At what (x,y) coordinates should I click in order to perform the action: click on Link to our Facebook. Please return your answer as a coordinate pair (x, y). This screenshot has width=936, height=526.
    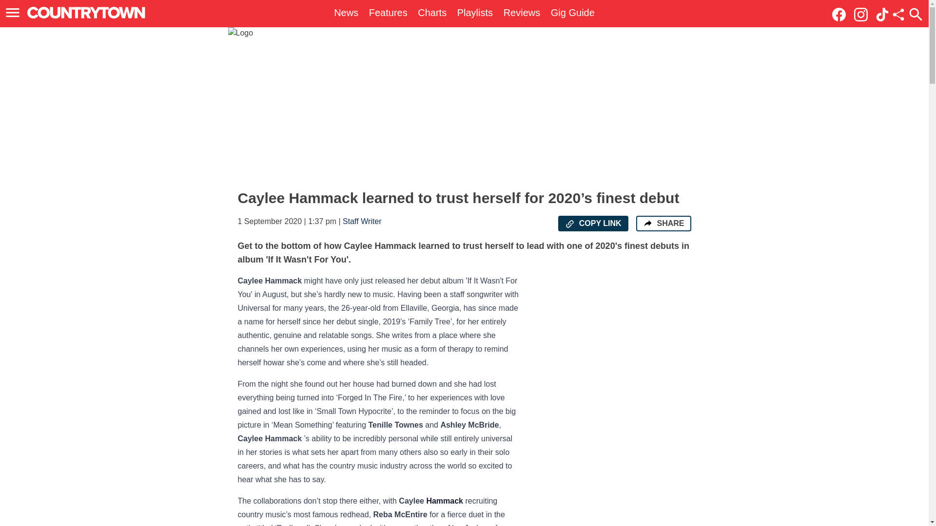
    Looking at the image, I should click on (838, 15).